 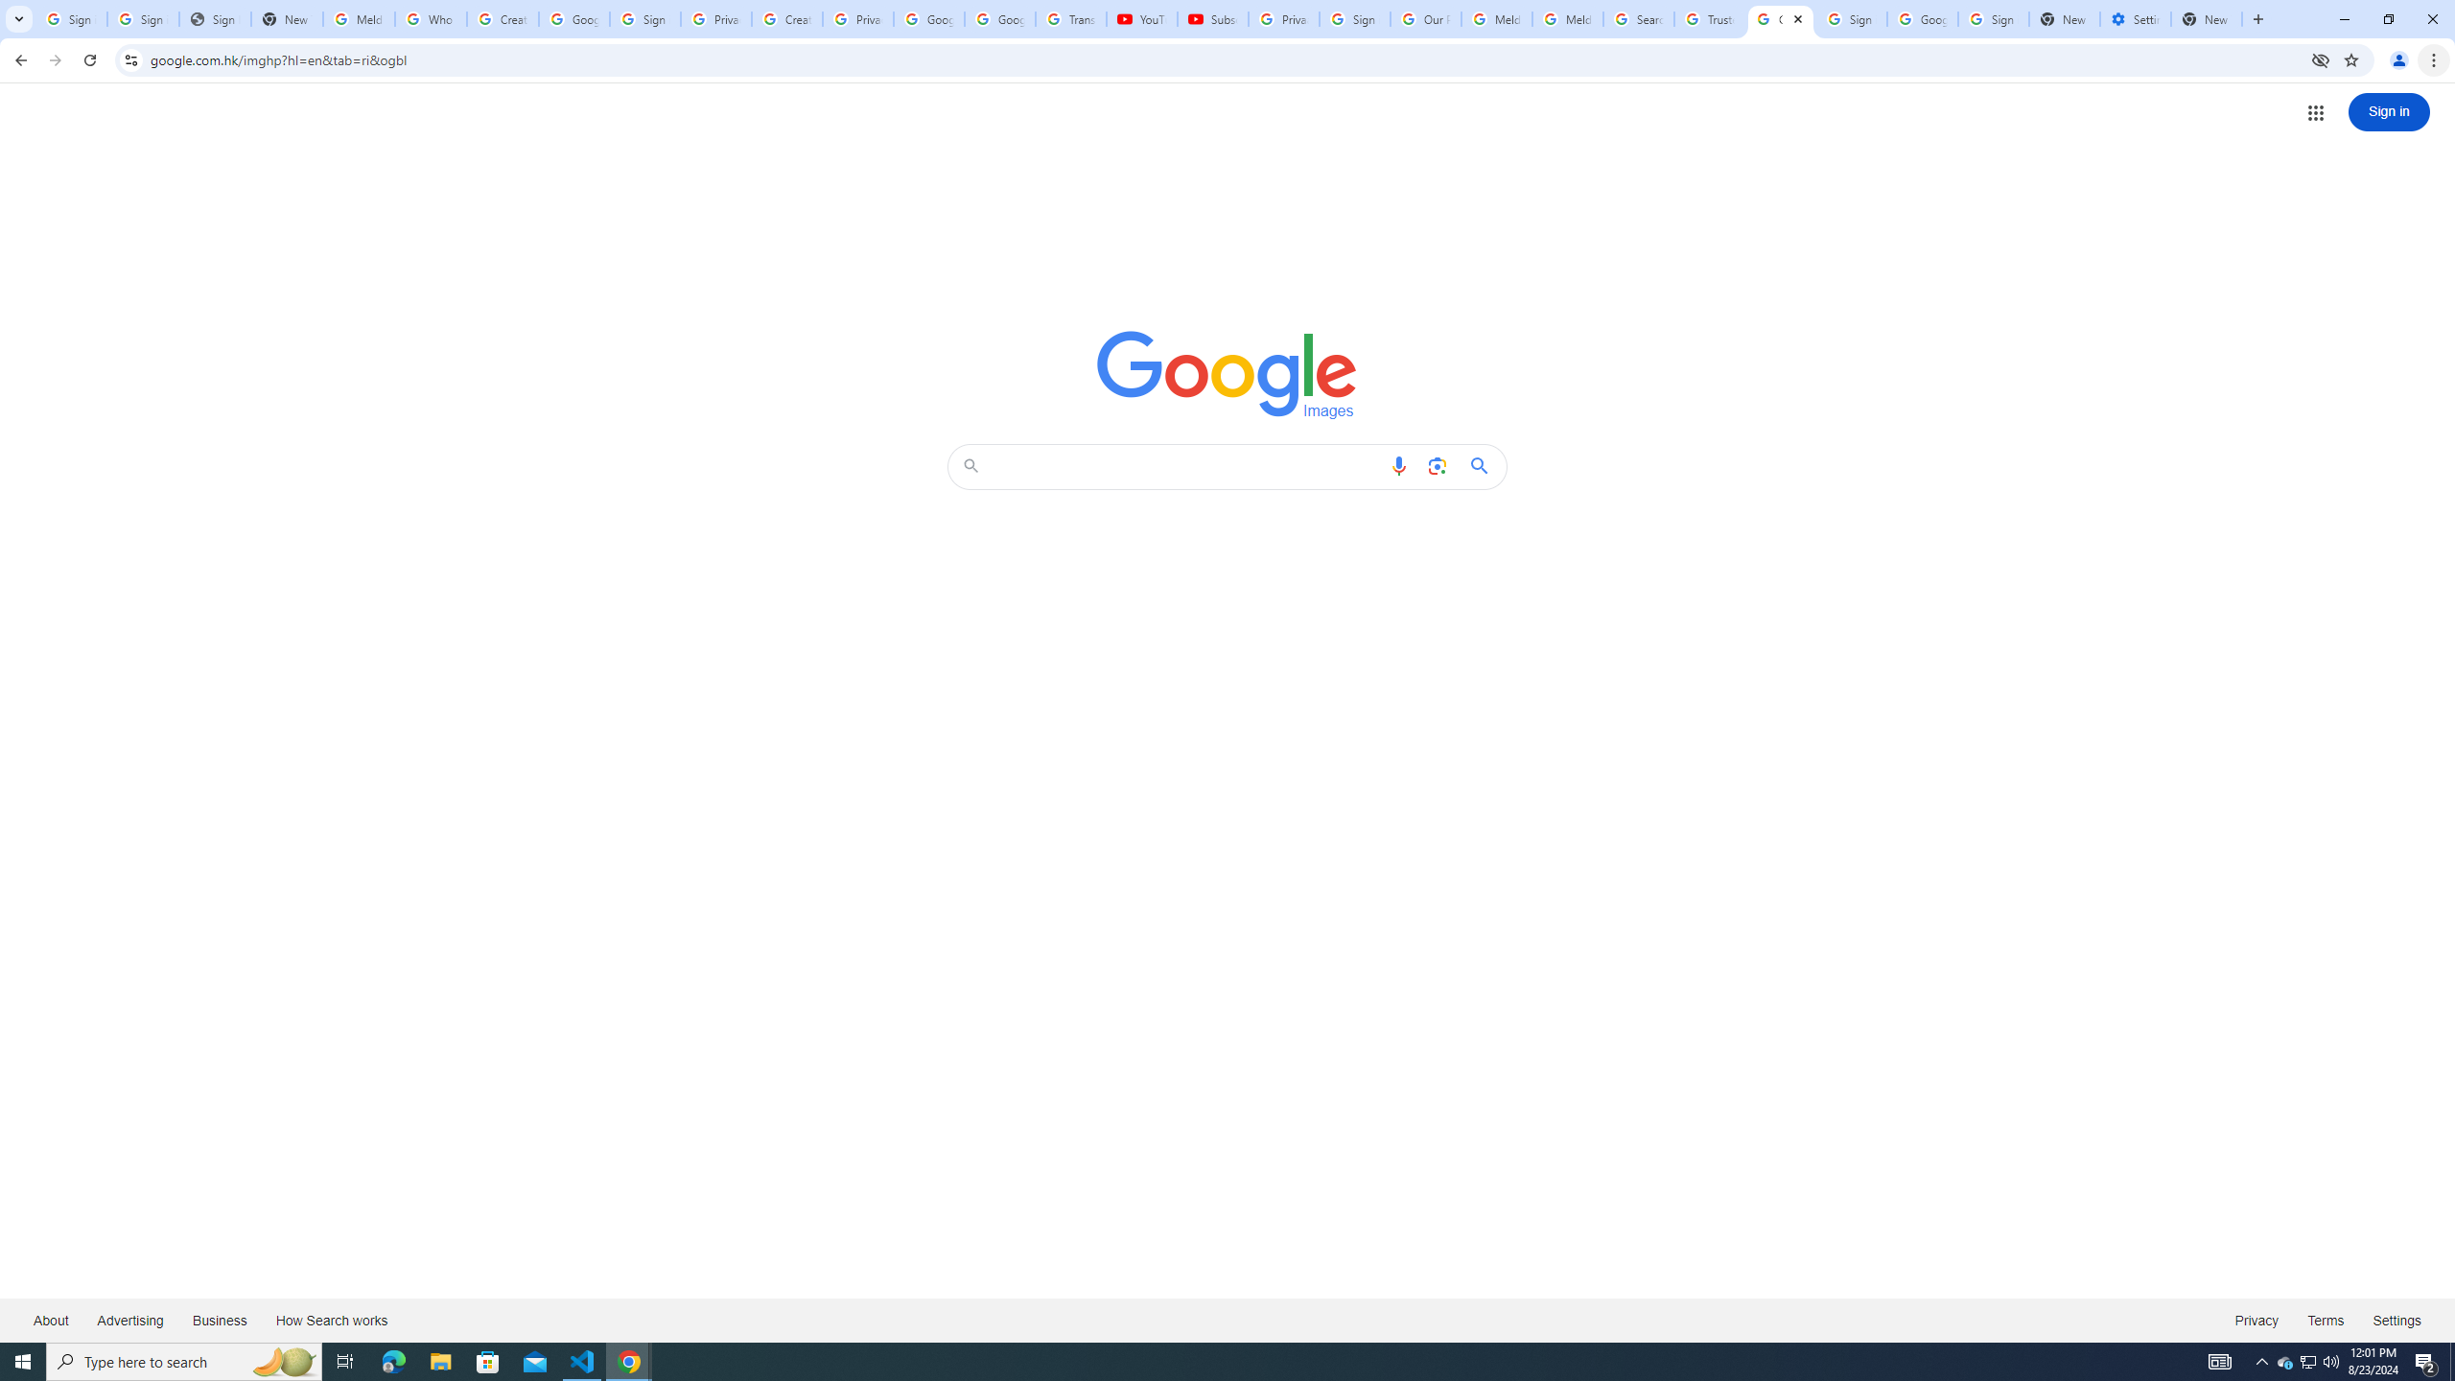 What do you see at coordinates (2207, 19) in the screenshot?
I see `New Tab` at bounding box center [2207, 19].